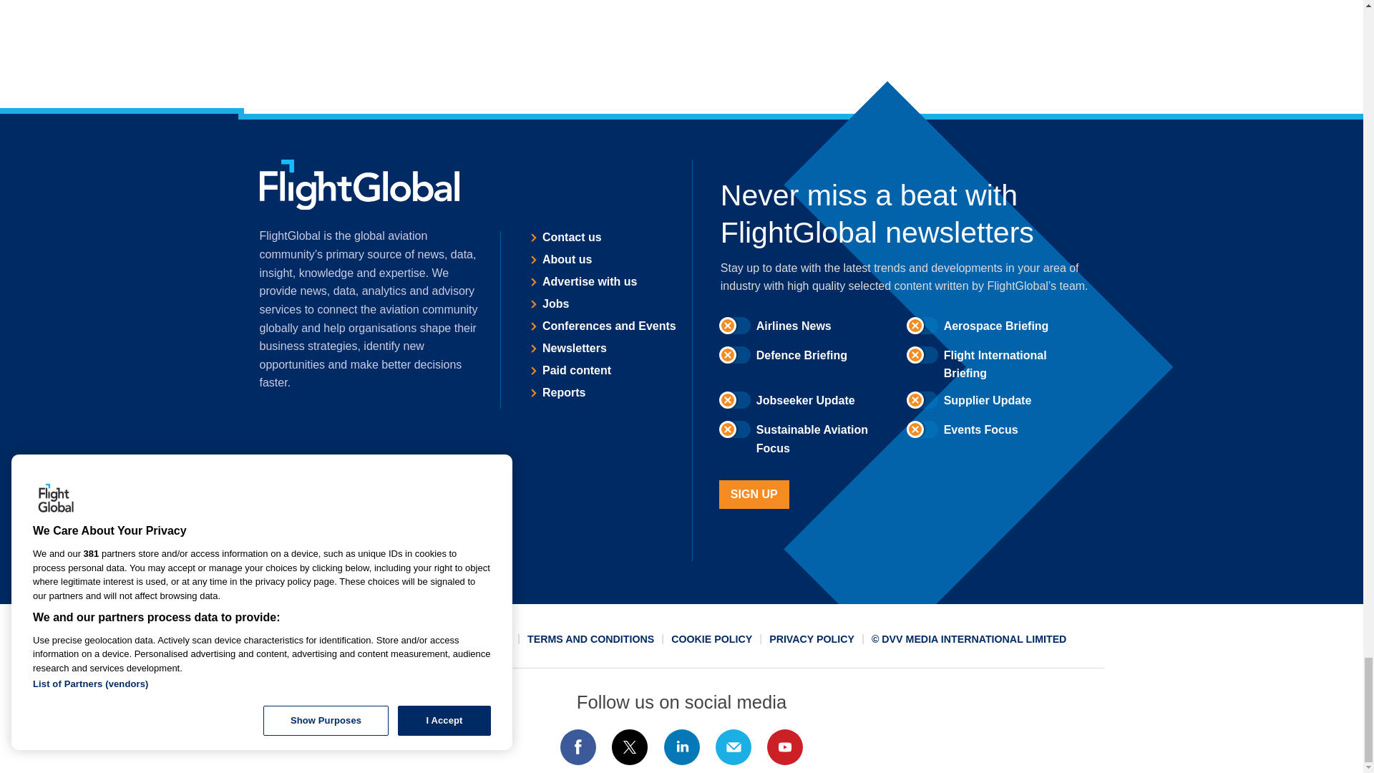 The width and height of the screenshot is (1374, 773). What do you see at coordinates (630, 747) in the screenshot?
I see `Connect with us on Twitter` at bounding box center [630, 747].